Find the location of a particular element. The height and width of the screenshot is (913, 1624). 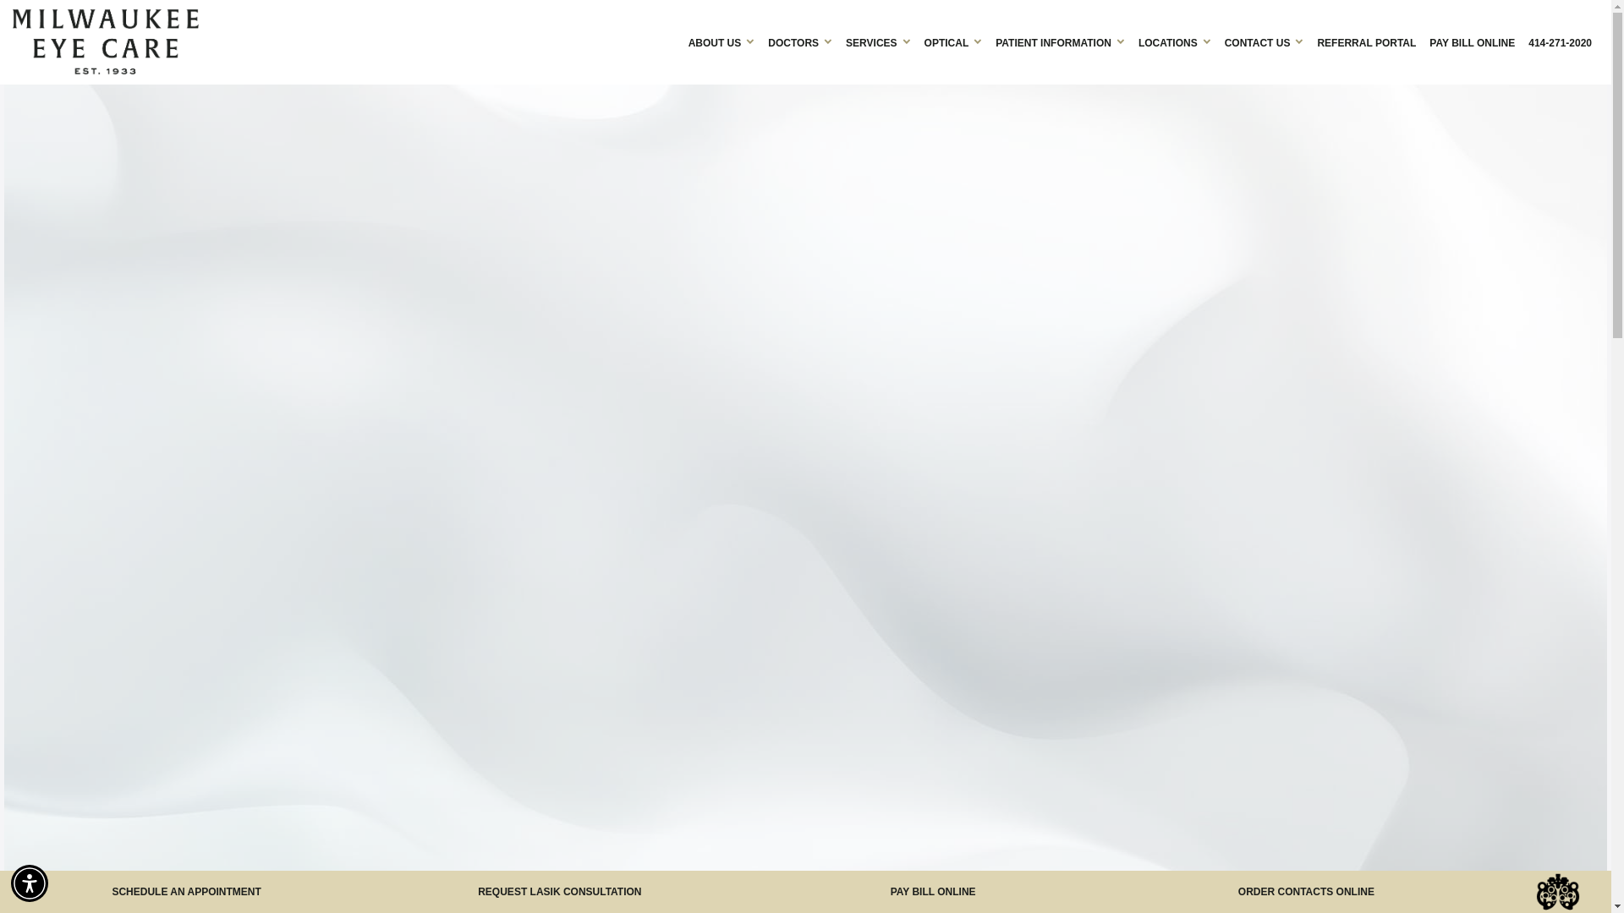

Doctors is located at coordinates (800, 42).